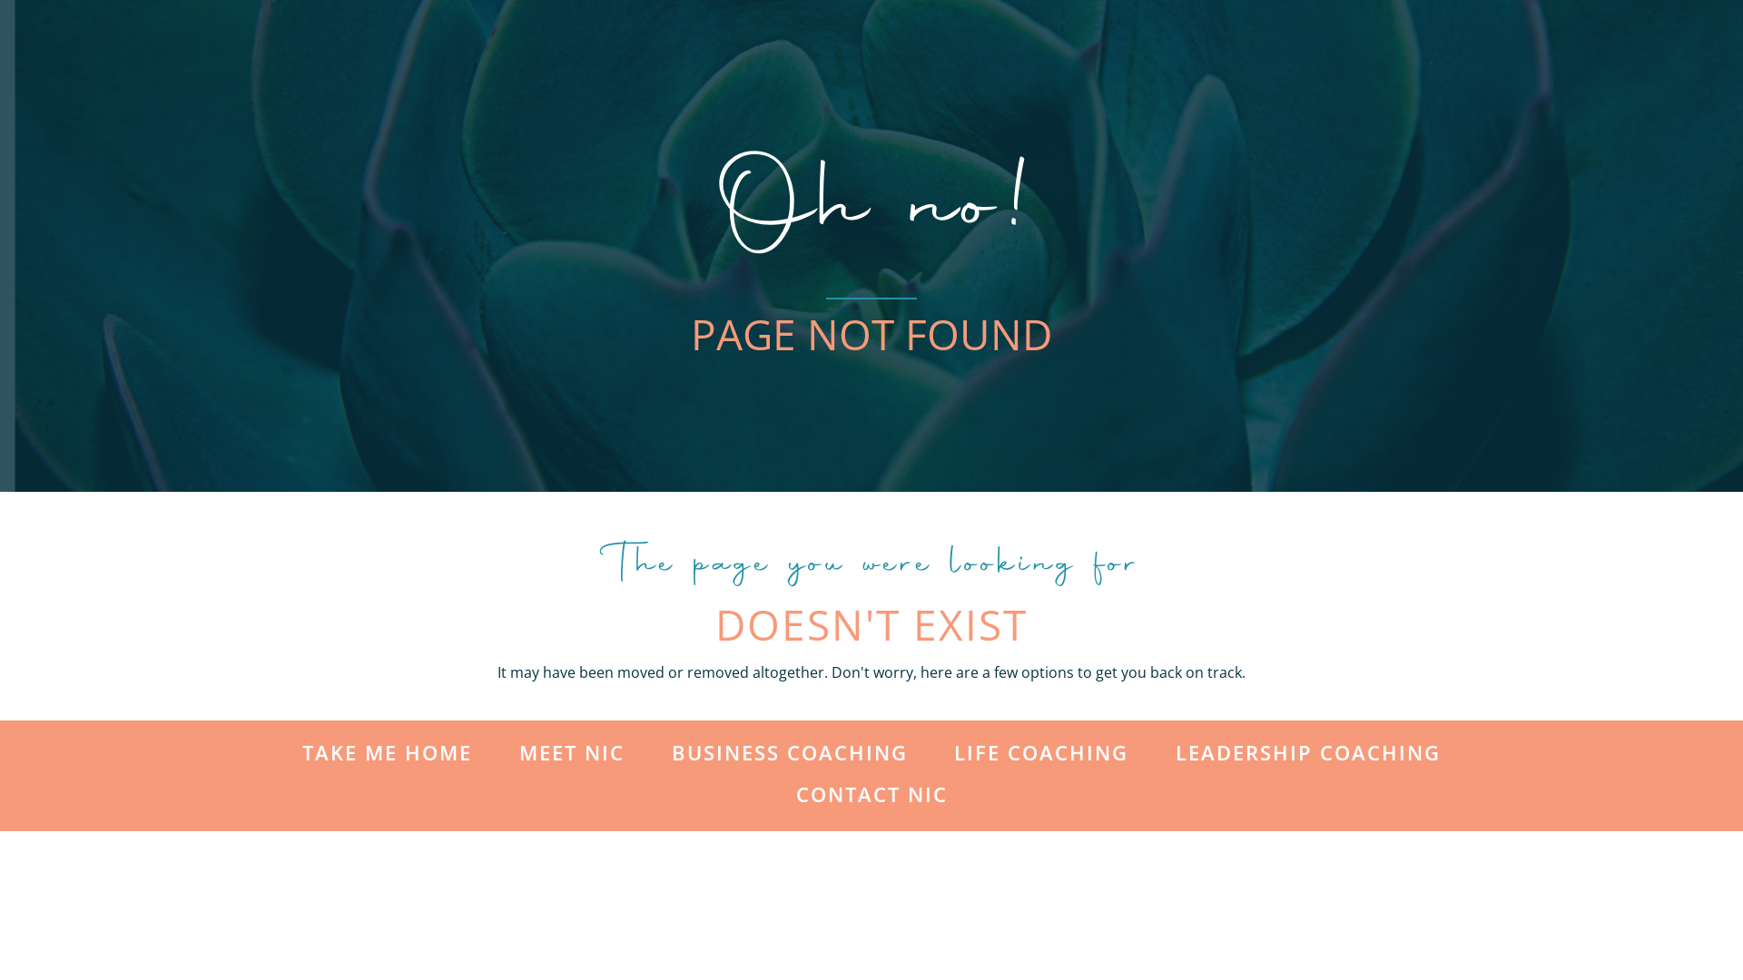 This screenshot has width=1743, height=980. Describe the element at coordinates (871, 794) in the screenshot. I see `CONTACT NIC` at that location.